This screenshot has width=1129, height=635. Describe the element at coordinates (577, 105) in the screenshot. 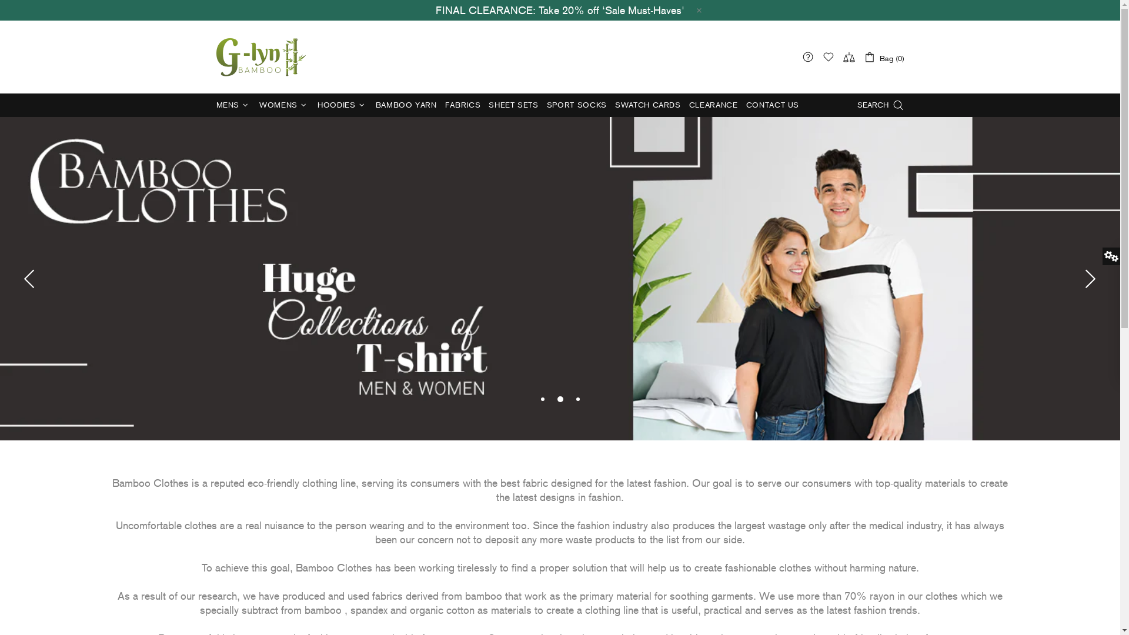

I see `SPORT SOCKS` at that location.